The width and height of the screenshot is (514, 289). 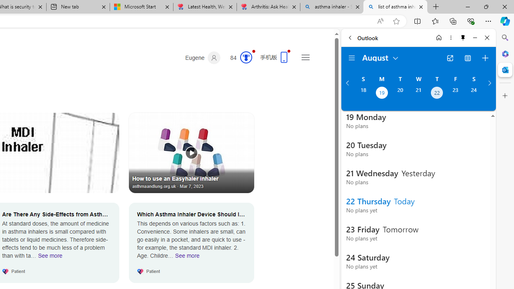 I want to click on Settings and quick links, so click(x=305, y=57).